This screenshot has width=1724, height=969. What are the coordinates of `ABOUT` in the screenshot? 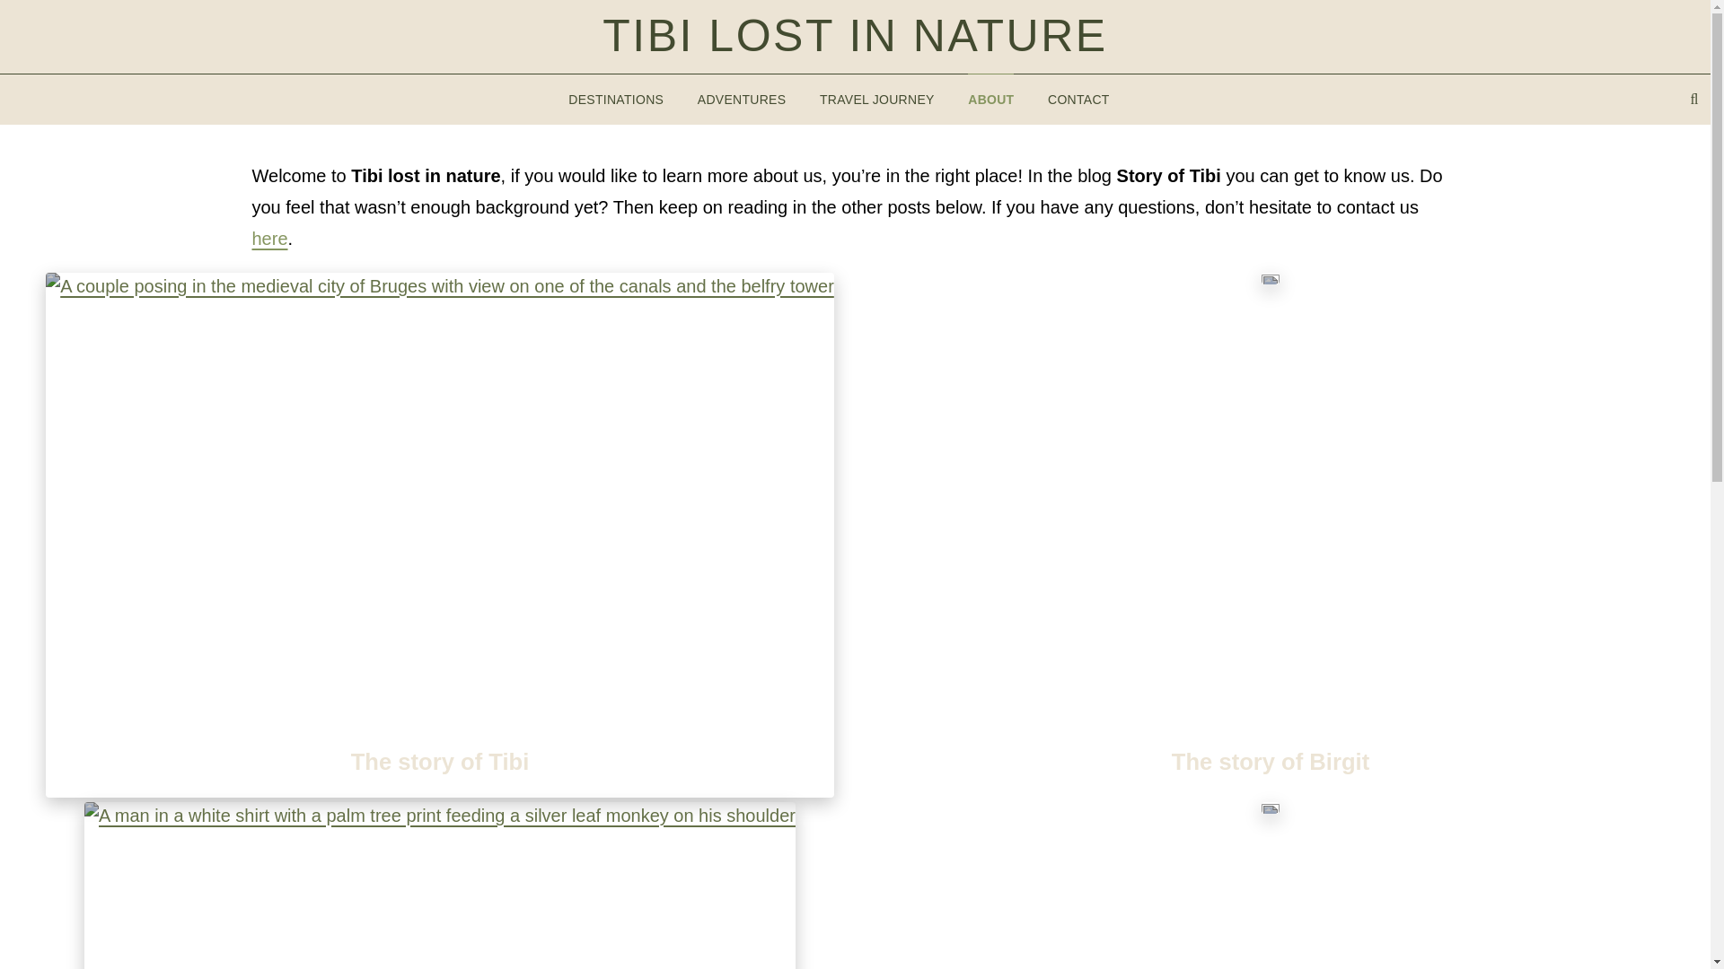 It's located at (990, 99).